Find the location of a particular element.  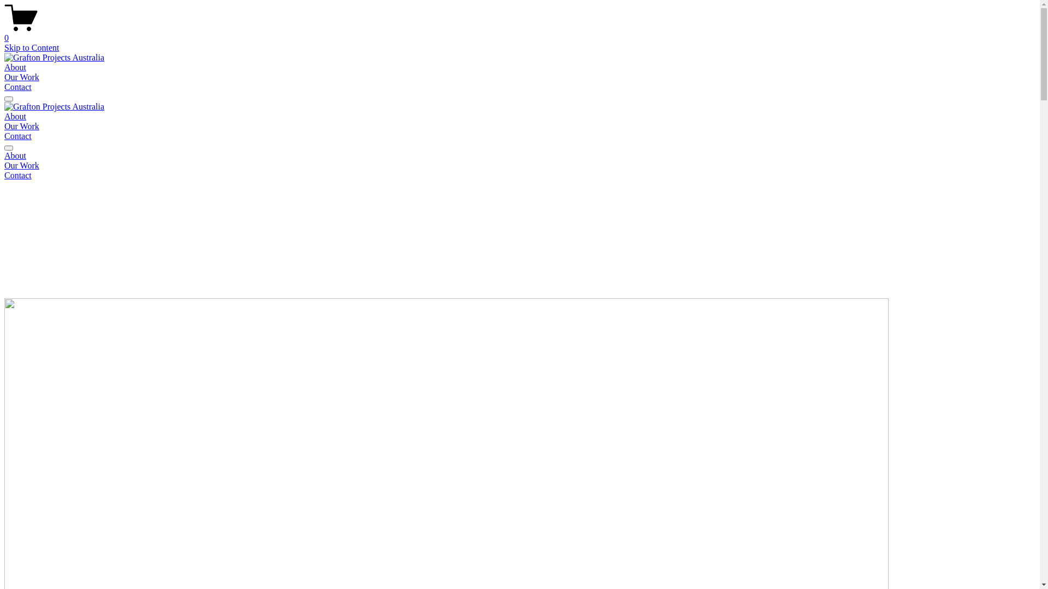

Contact is located at coordinates (18, 87).